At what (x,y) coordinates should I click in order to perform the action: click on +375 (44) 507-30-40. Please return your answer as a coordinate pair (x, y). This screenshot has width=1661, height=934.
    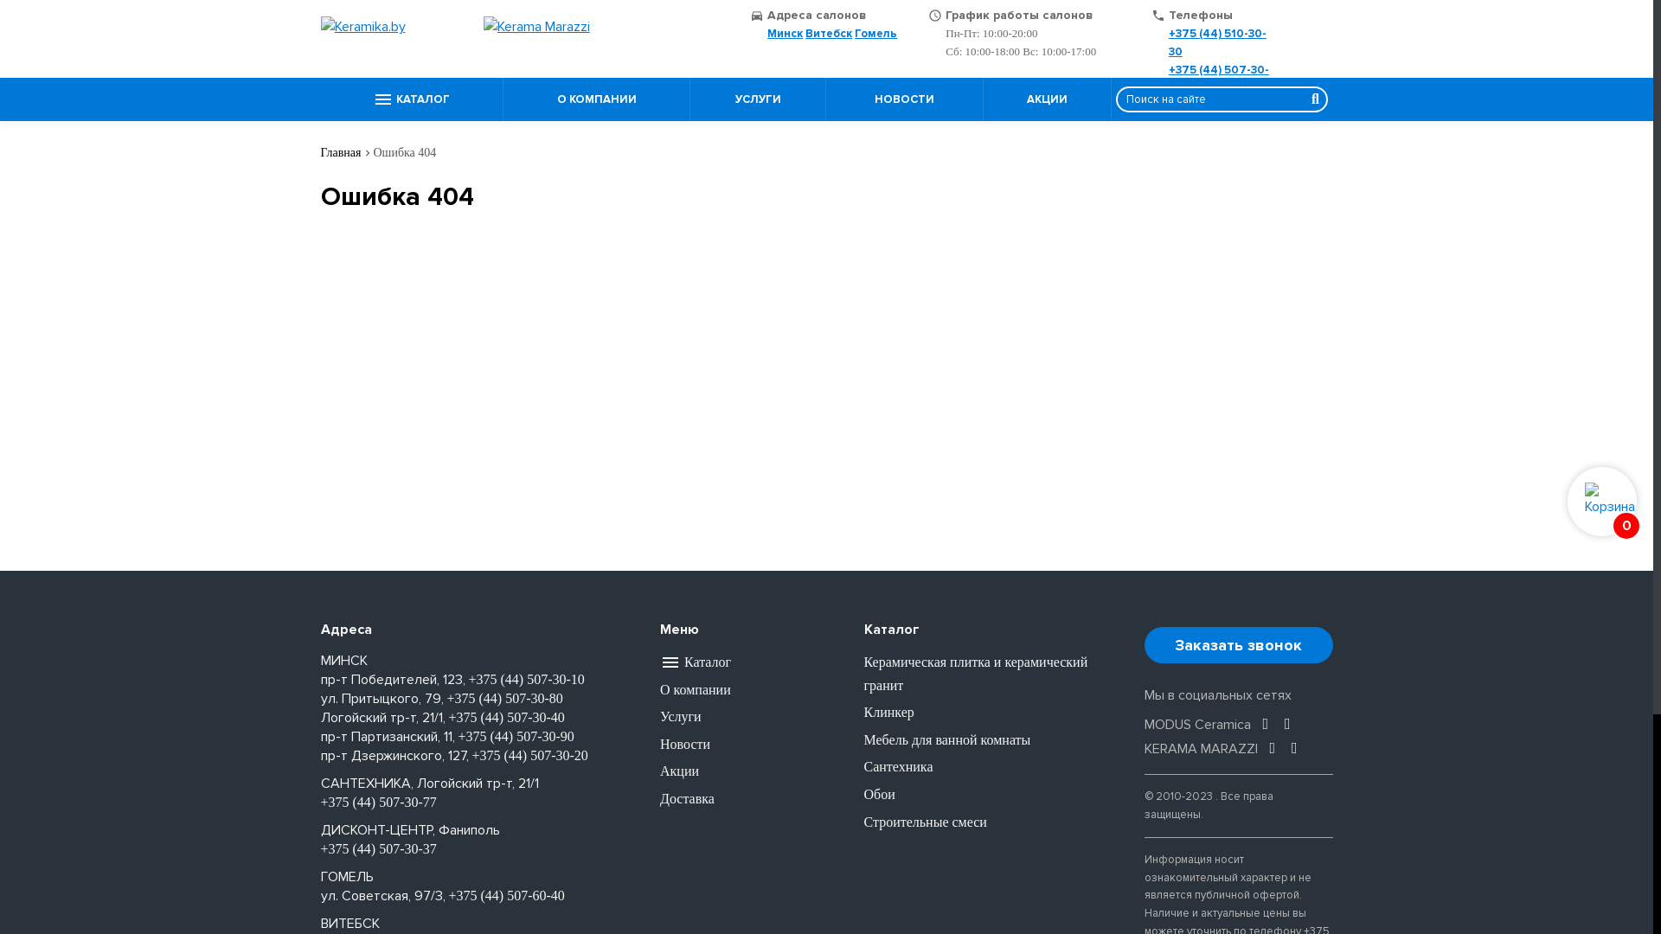
    Looking at the image, I should click on (506, 718).